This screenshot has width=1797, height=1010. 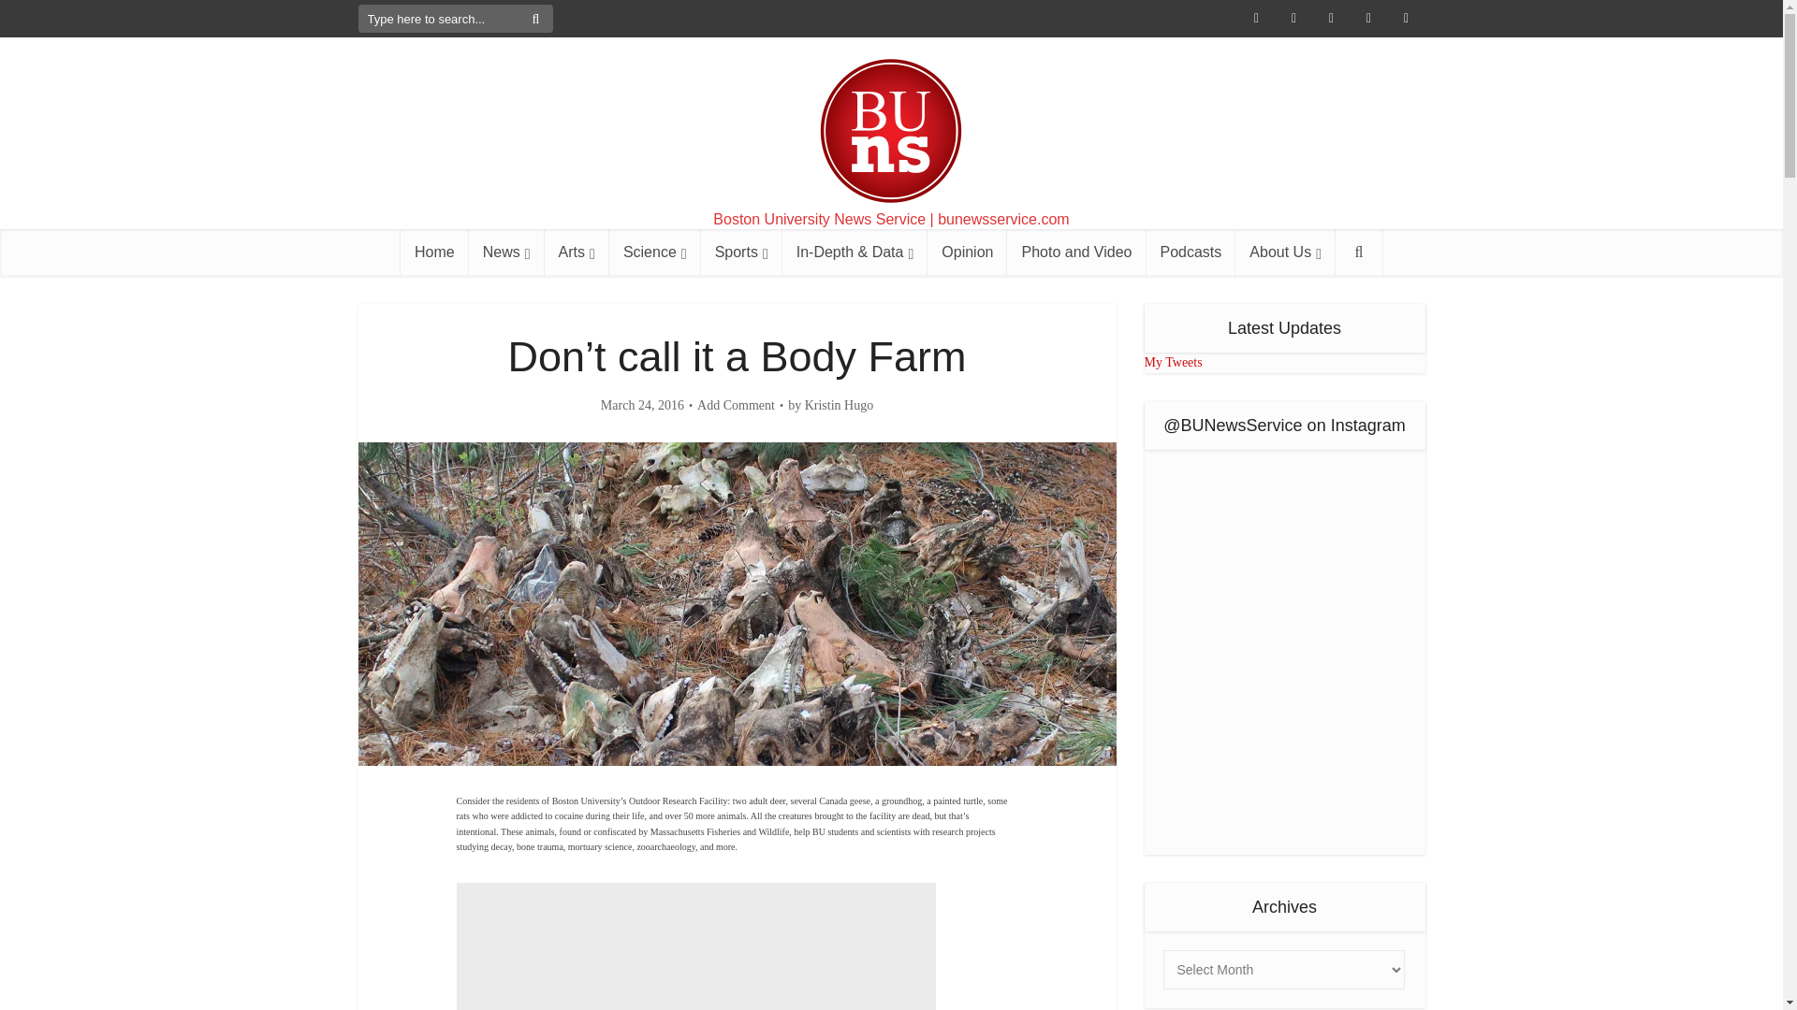 I want to click on Type here to search..., so click(x=455, y=19).